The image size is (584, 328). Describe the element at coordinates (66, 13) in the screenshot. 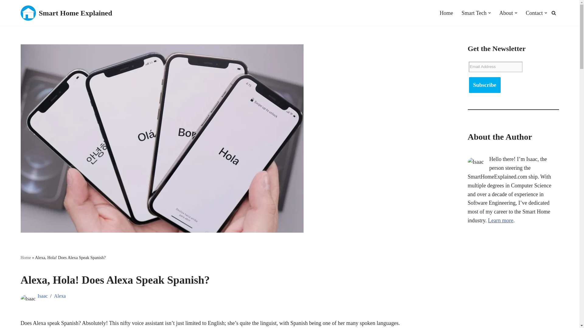

I see `Smart Home Explained` at that location.